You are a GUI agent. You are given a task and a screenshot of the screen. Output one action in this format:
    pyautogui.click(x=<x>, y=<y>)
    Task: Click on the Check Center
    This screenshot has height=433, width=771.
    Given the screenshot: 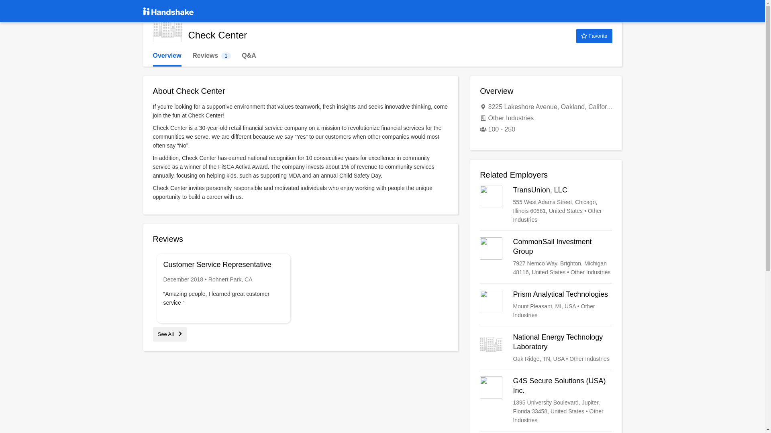 What is the action you would take?
    pyautogui.click(x=169, y=334)
    